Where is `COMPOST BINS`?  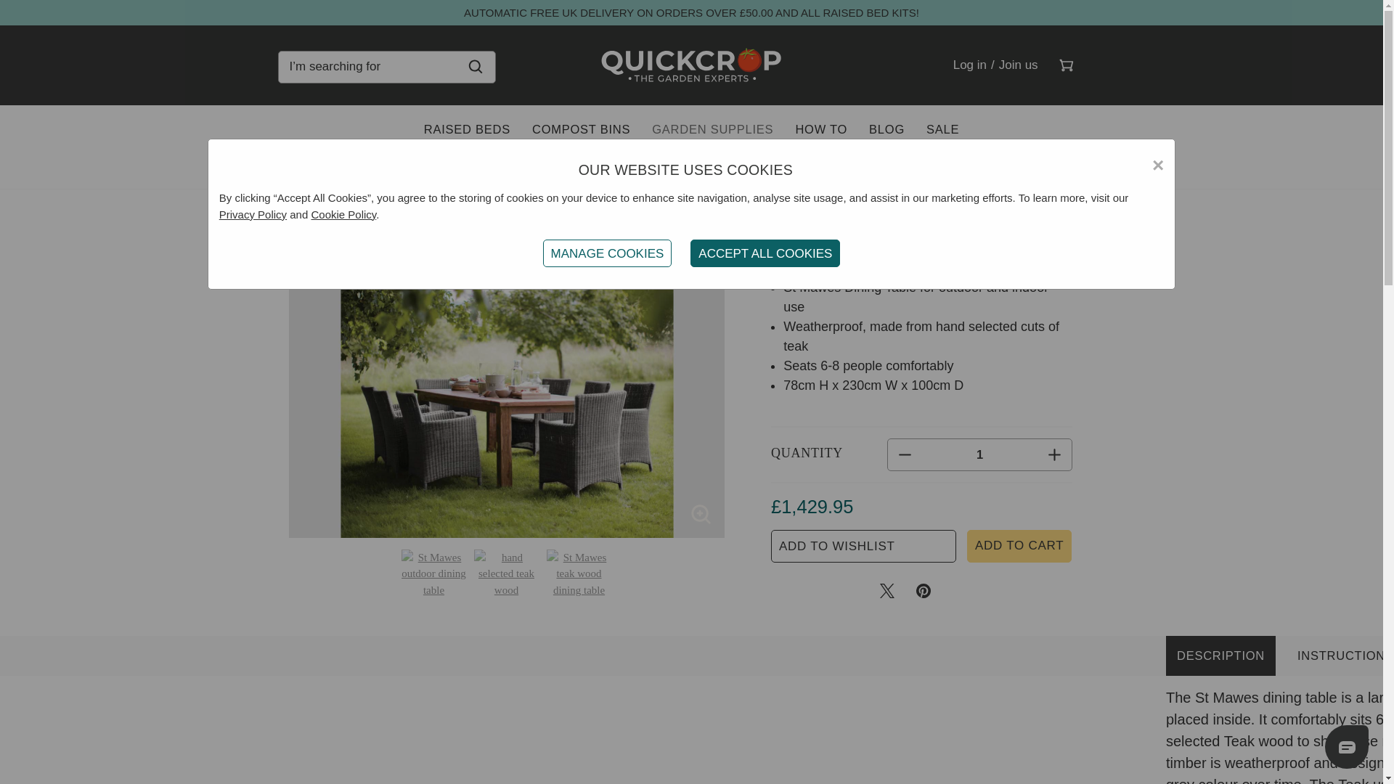 COMPOST BINS is located at coordinates (581, 129).